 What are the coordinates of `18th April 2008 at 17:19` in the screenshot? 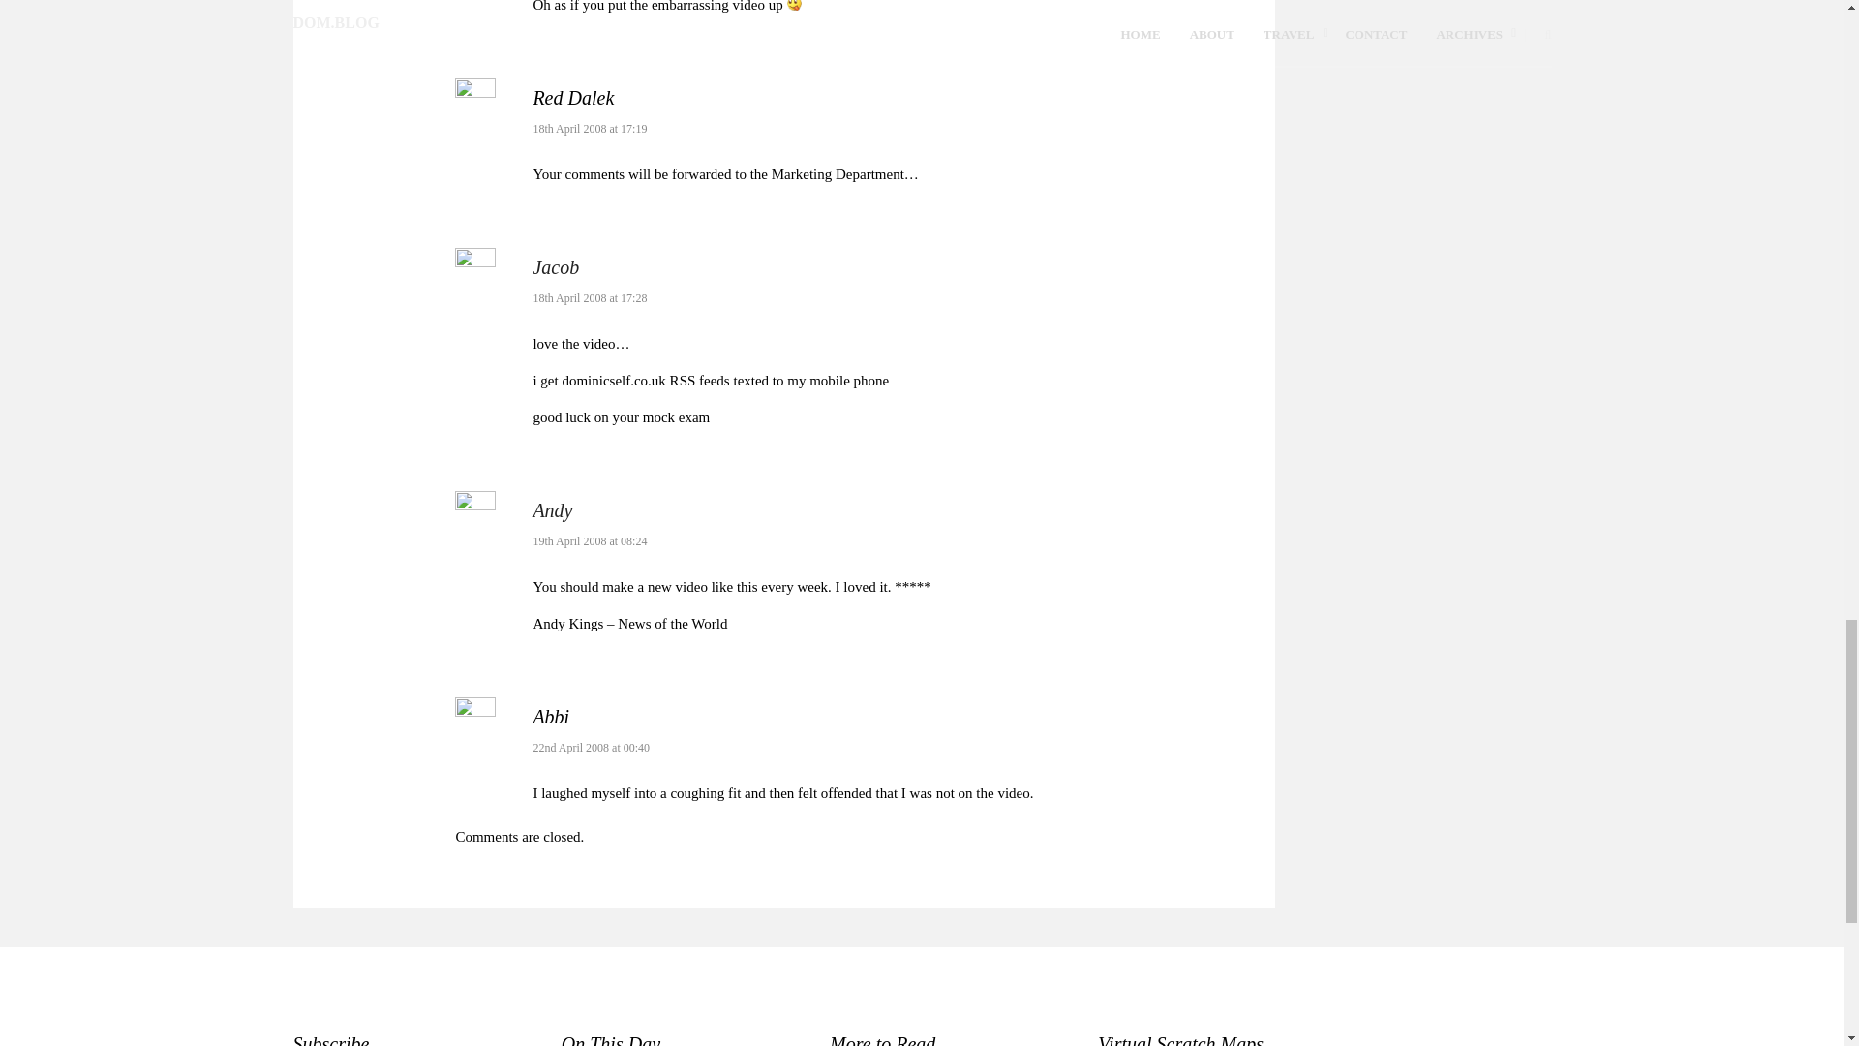 It's located at (589, 129).